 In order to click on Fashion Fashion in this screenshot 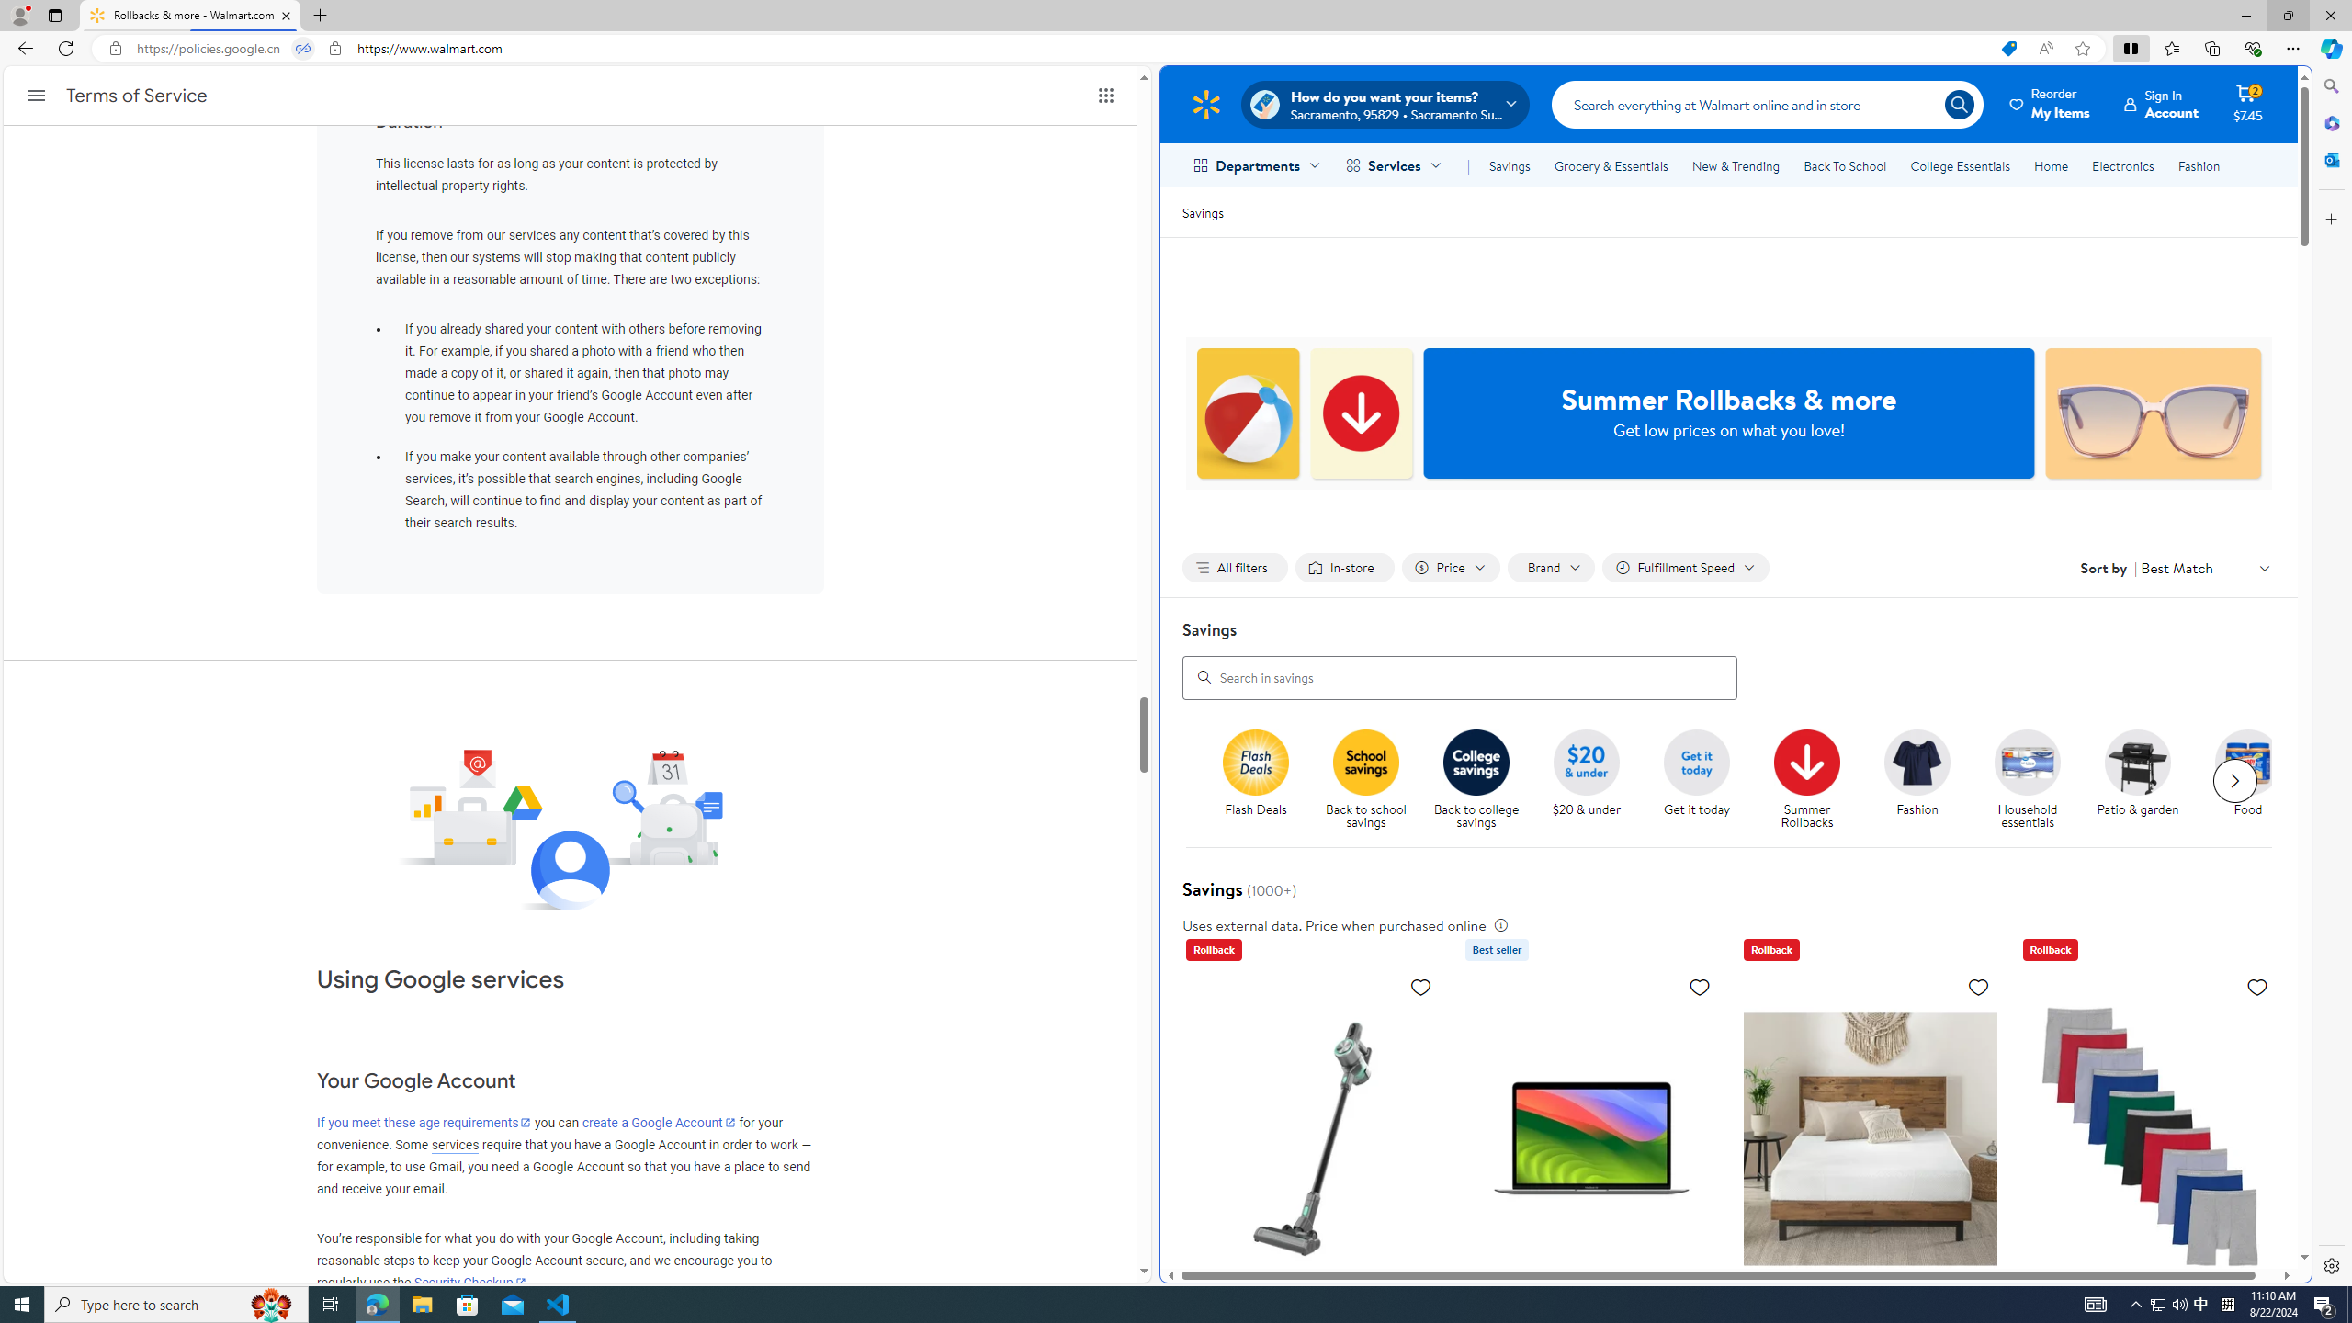, I will do `click(1918, 774)`.